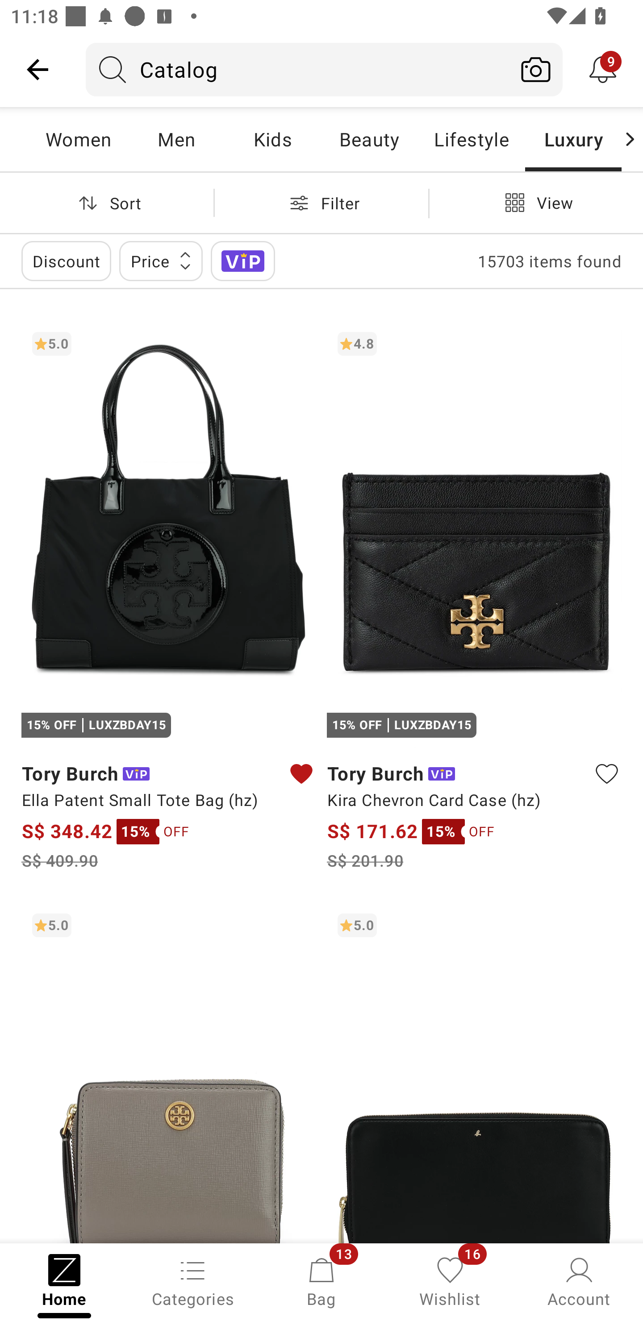  Describe the element at coordinates (161, 261) in the screenshot. I see `Price` at that location.